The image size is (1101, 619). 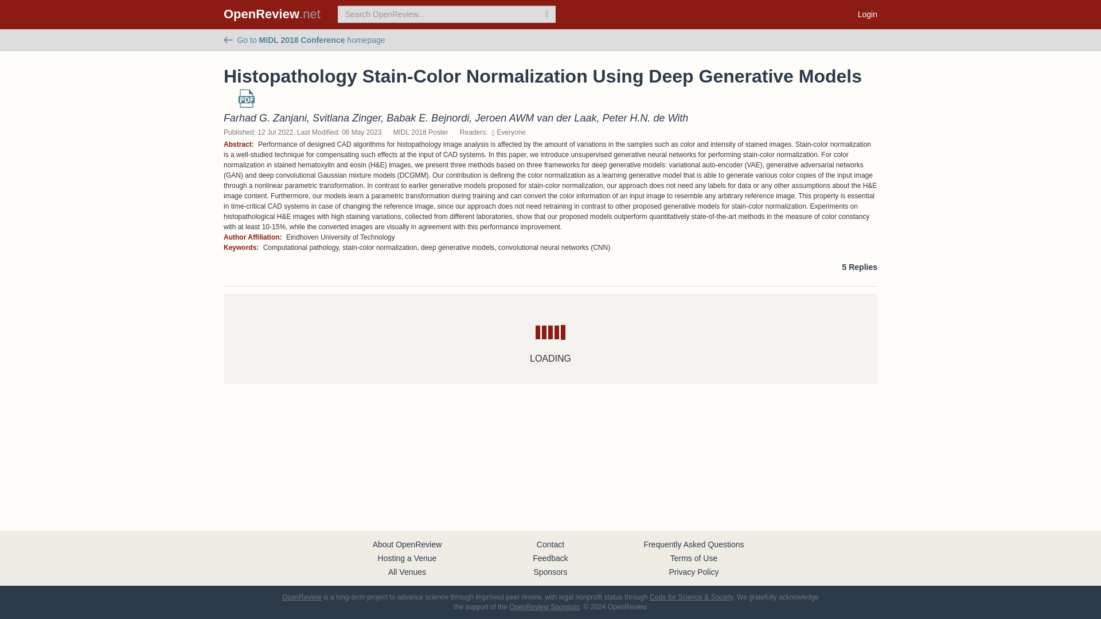 I want to click on OpenReview, so click(x=302, y=597).